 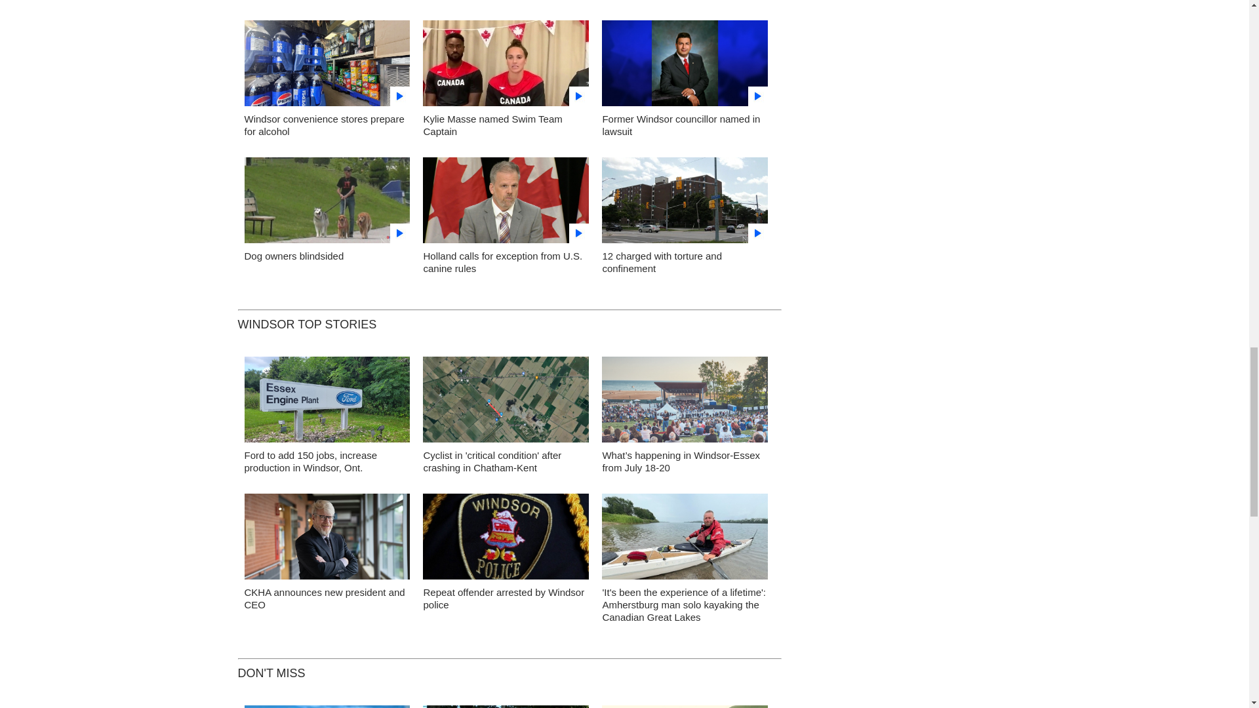 What do you see at coordinates (685, 200) in the screenshot?
I see `false` at bounding box center [685, 200].